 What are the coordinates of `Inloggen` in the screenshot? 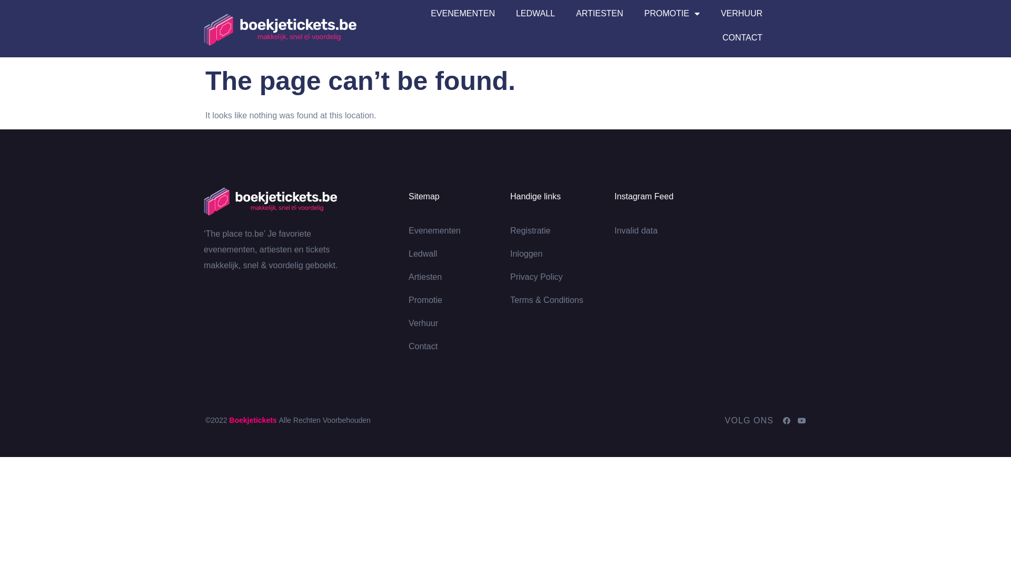 It's located at (562, 254).